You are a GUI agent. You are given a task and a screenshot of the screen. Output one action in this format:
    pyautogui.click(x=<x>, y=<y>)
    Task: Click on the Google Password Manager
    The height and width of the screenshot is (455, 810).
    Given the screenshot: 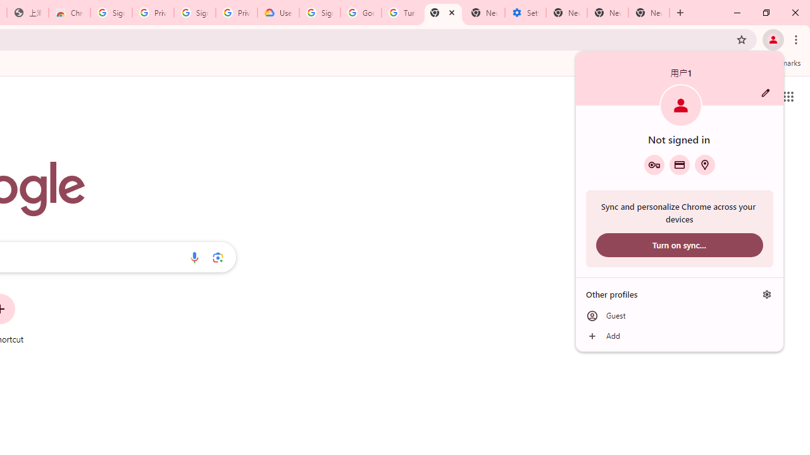 What is the action you would take?
    pyautogui.click(x=654, y=164)
    